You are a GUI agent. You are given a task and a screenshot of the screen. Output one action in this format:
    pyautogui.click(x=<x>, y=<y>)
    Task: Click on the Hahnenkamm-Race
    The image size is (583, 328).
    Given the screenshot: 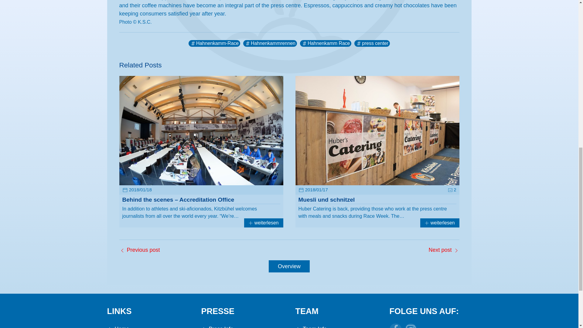 What is the action you would take?
    pyautogui.click(x=214, y=43)
    